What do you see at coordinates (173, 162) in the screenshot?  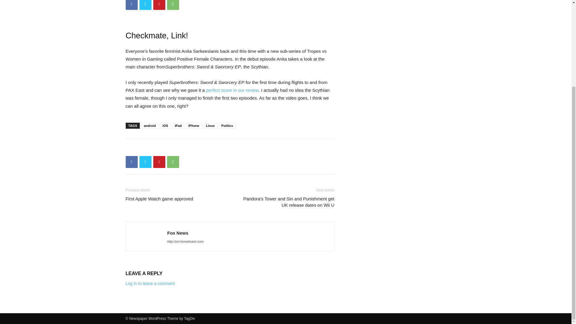 I see `WhatsApp` at bounding box center [173, 162].